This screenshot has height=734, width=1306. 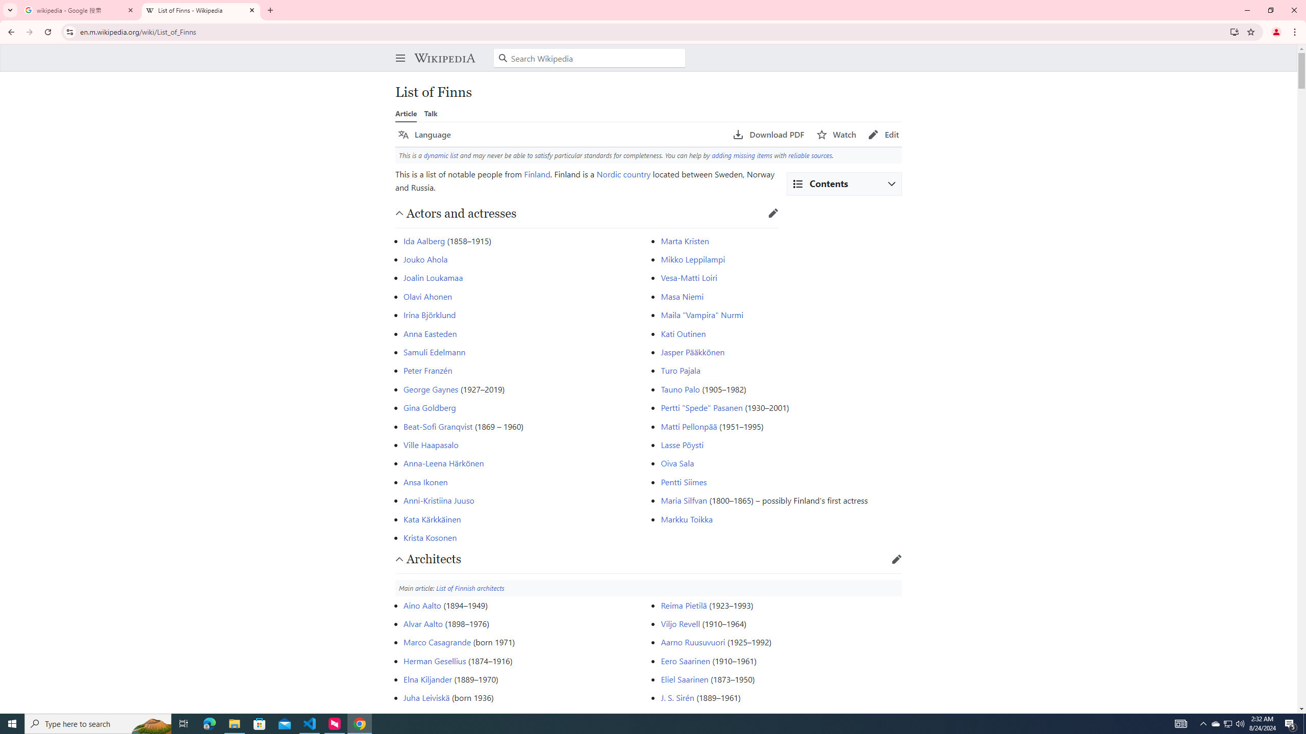 What do you see at coordinates (438, 642) in the screenshot?
I see `Marco Casagrande` at bounding box center [438, 642].